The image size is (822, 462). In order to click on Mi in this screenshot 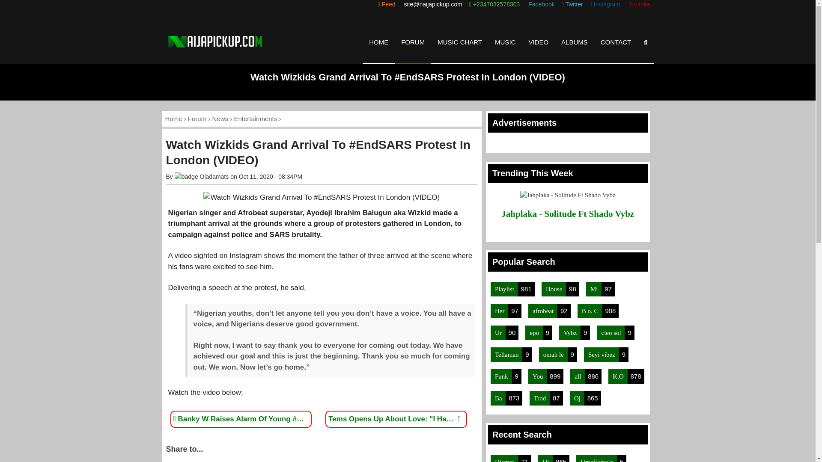, I will do `click(593, 289)`.